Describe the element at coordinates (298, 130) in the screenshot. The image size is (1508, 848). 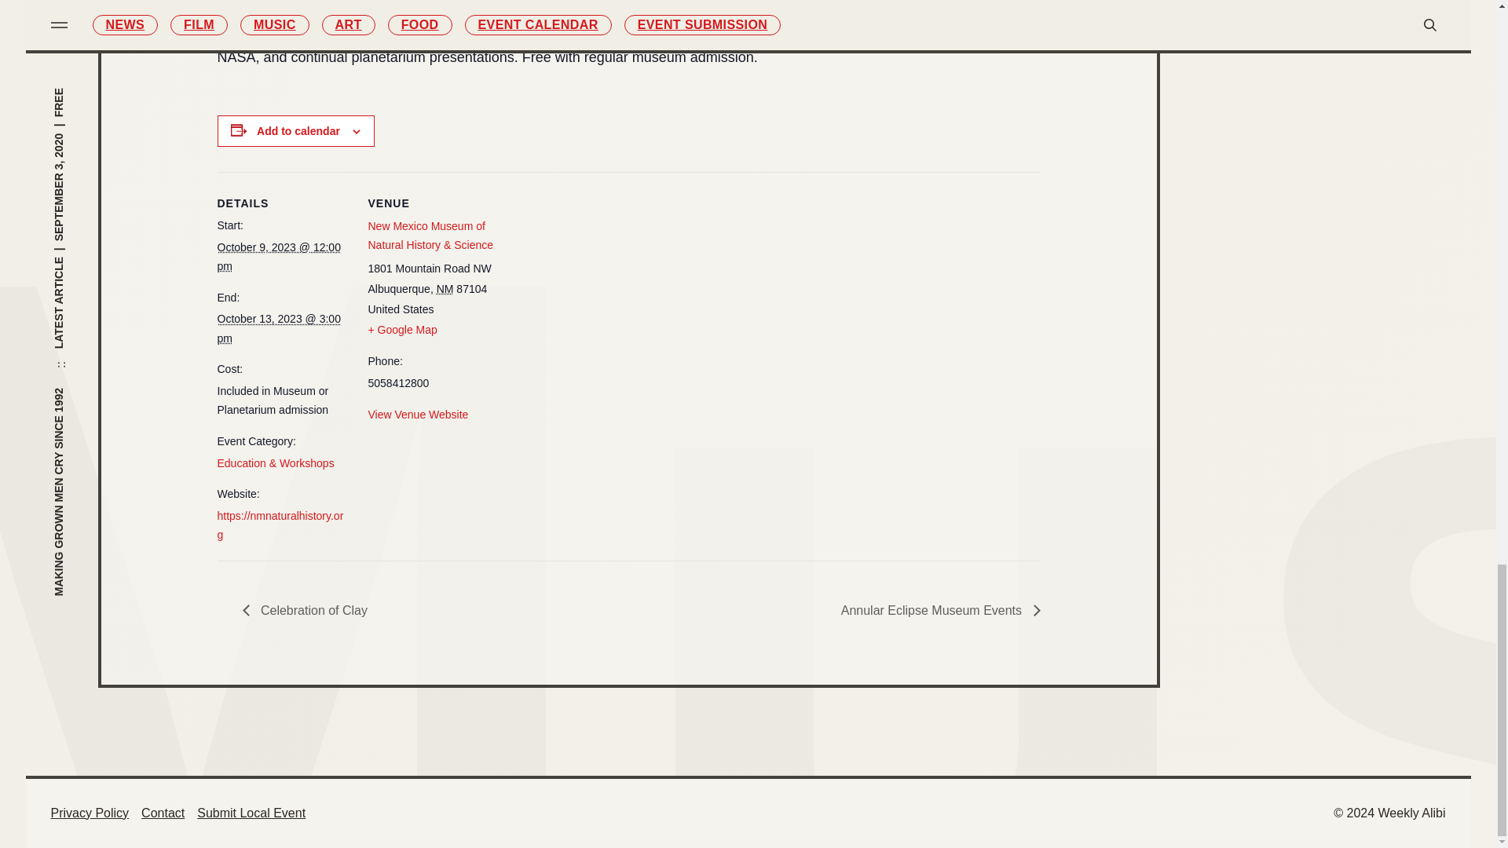
I see `Add to calendar` at that location.